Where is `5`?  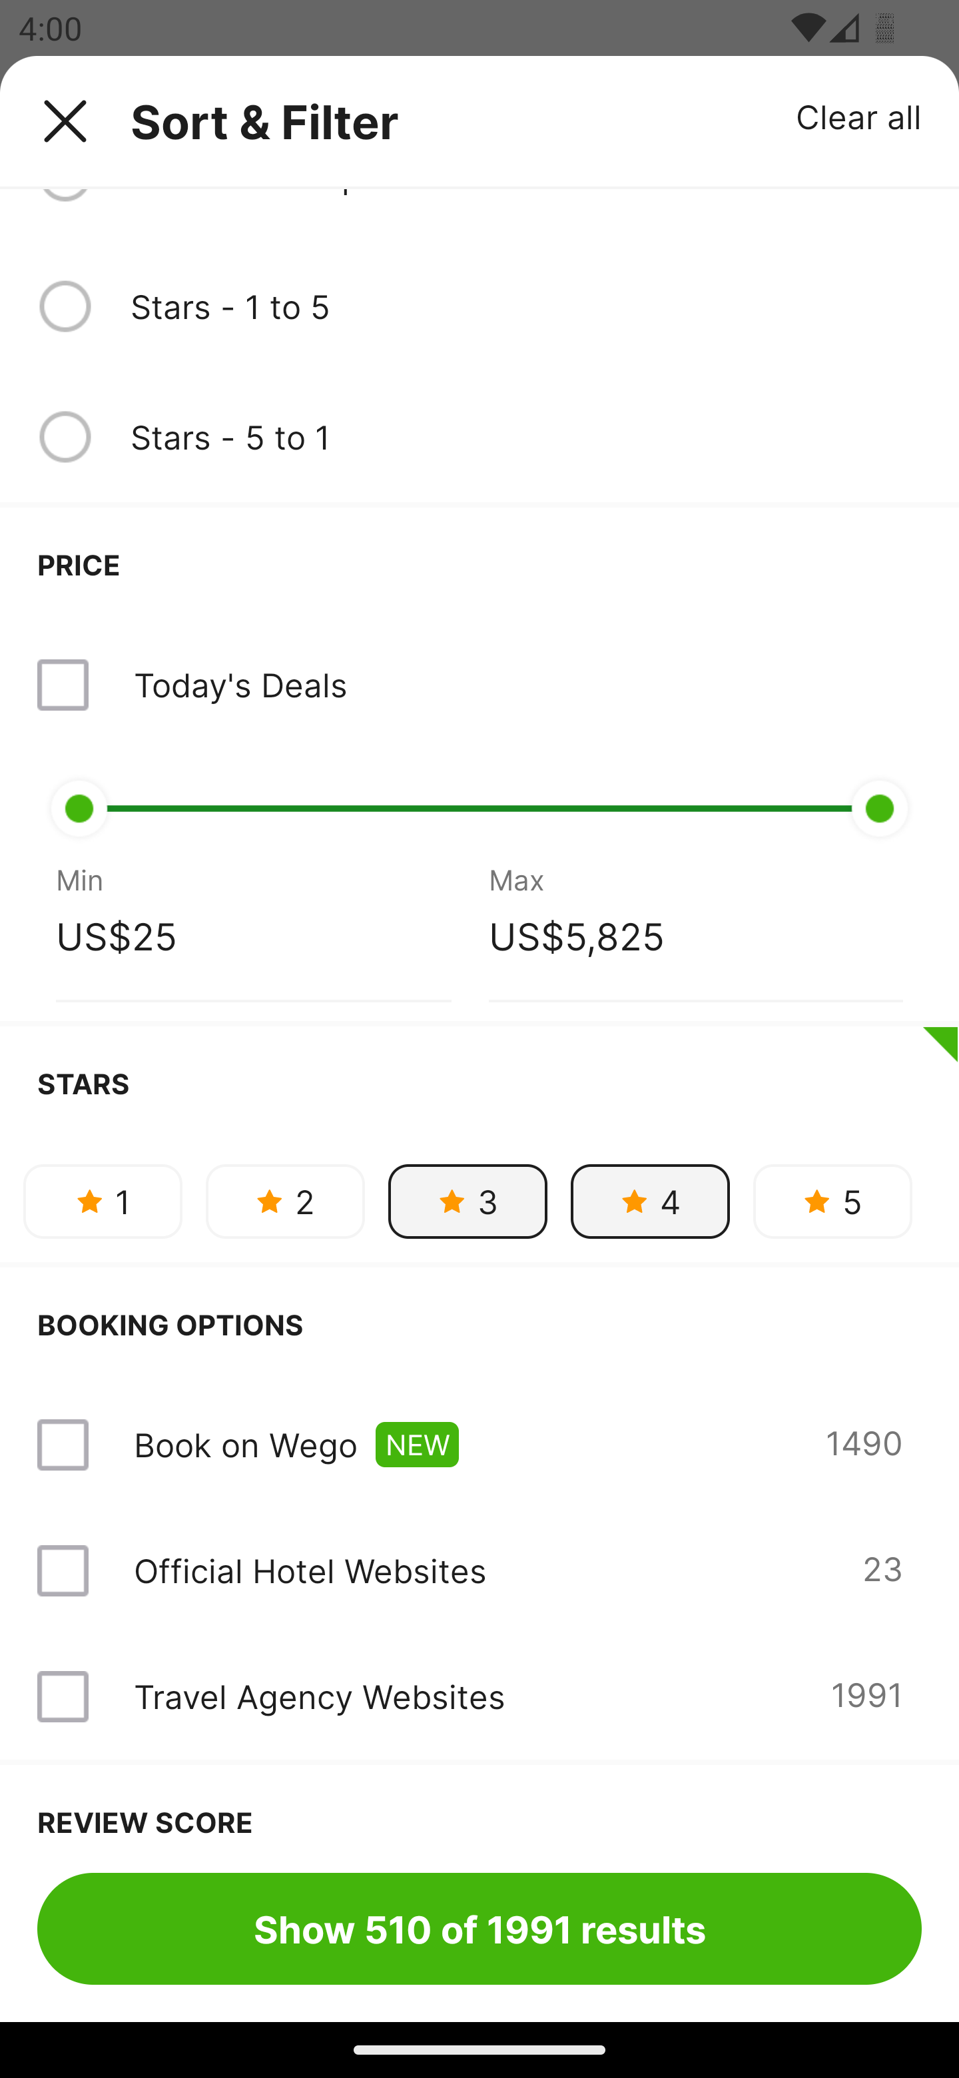 5 is located at coordinates (832, 1201).